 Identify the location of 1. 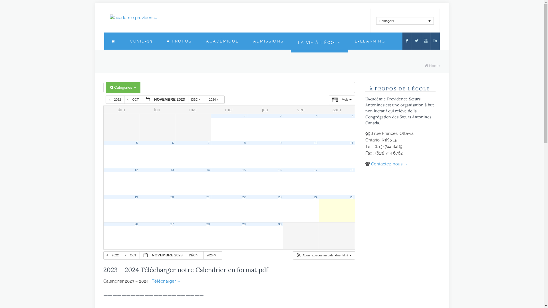
(245, 116).